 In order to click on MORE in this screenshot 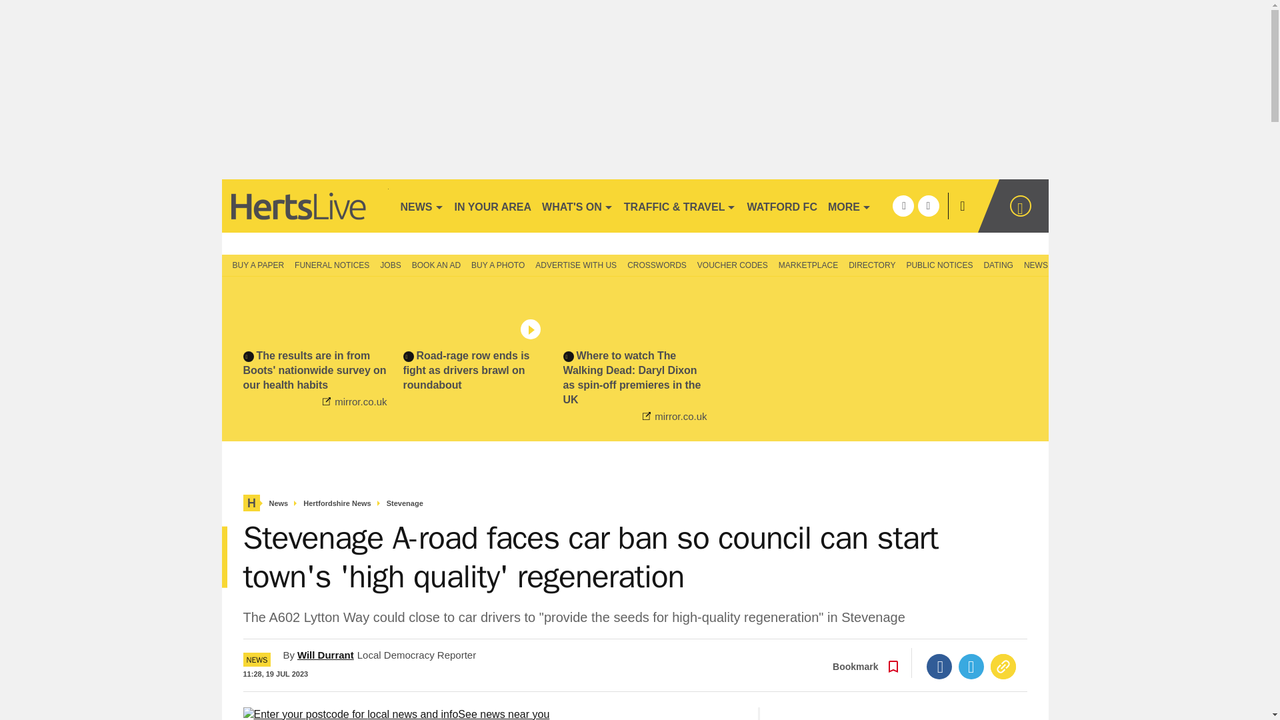, I will do `click(849, 205)`.